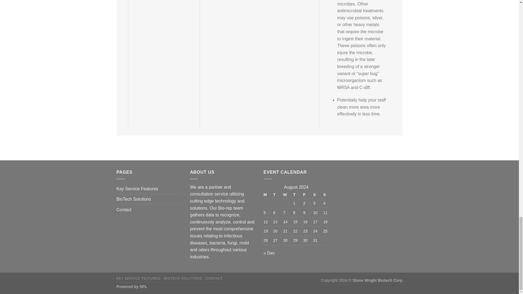  I want to click on Thursday, so click(296, 195).